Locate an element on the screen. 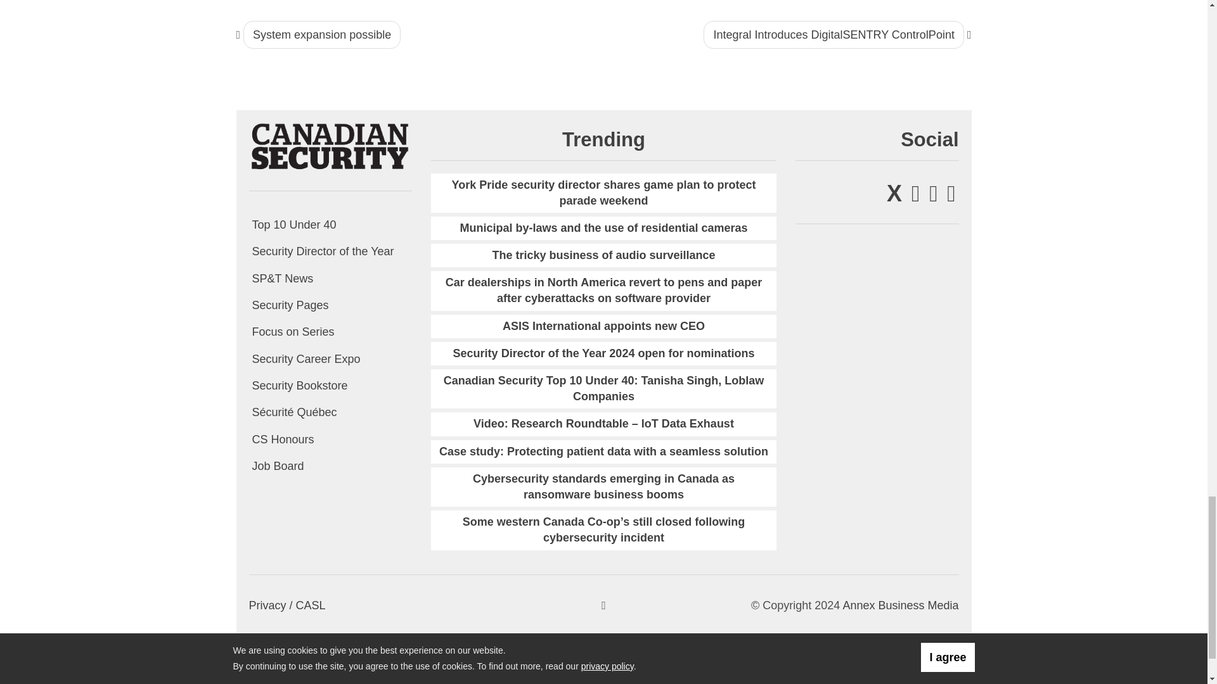 Image resolution: width=1217 pixels, height=684 pixels. Canadian Security Magazine is located at coordinates (330, 146).